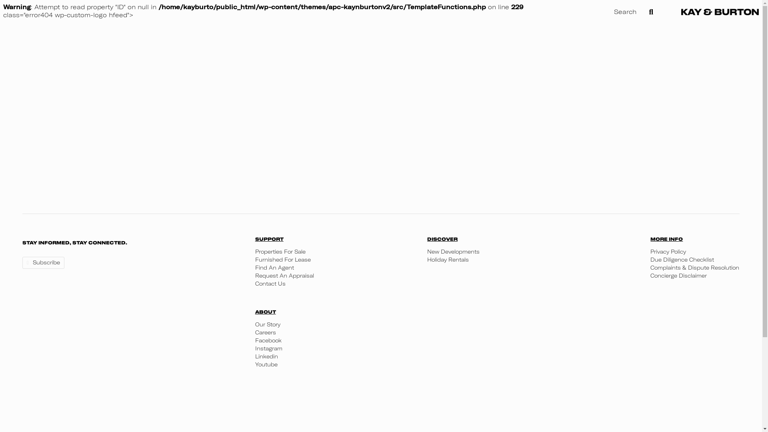 The width and height of the screenshot is (768, 432). I want to click on Holiday Rentals, so click(529, 260).